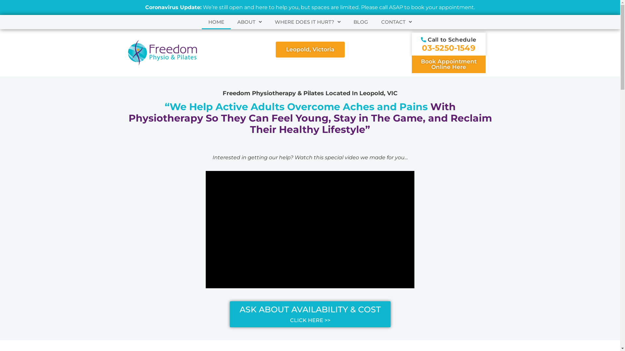  What do you see at coordinates (249, 22) in the screenshot?
I see `ABOUT` at bounding box center [249, 22].